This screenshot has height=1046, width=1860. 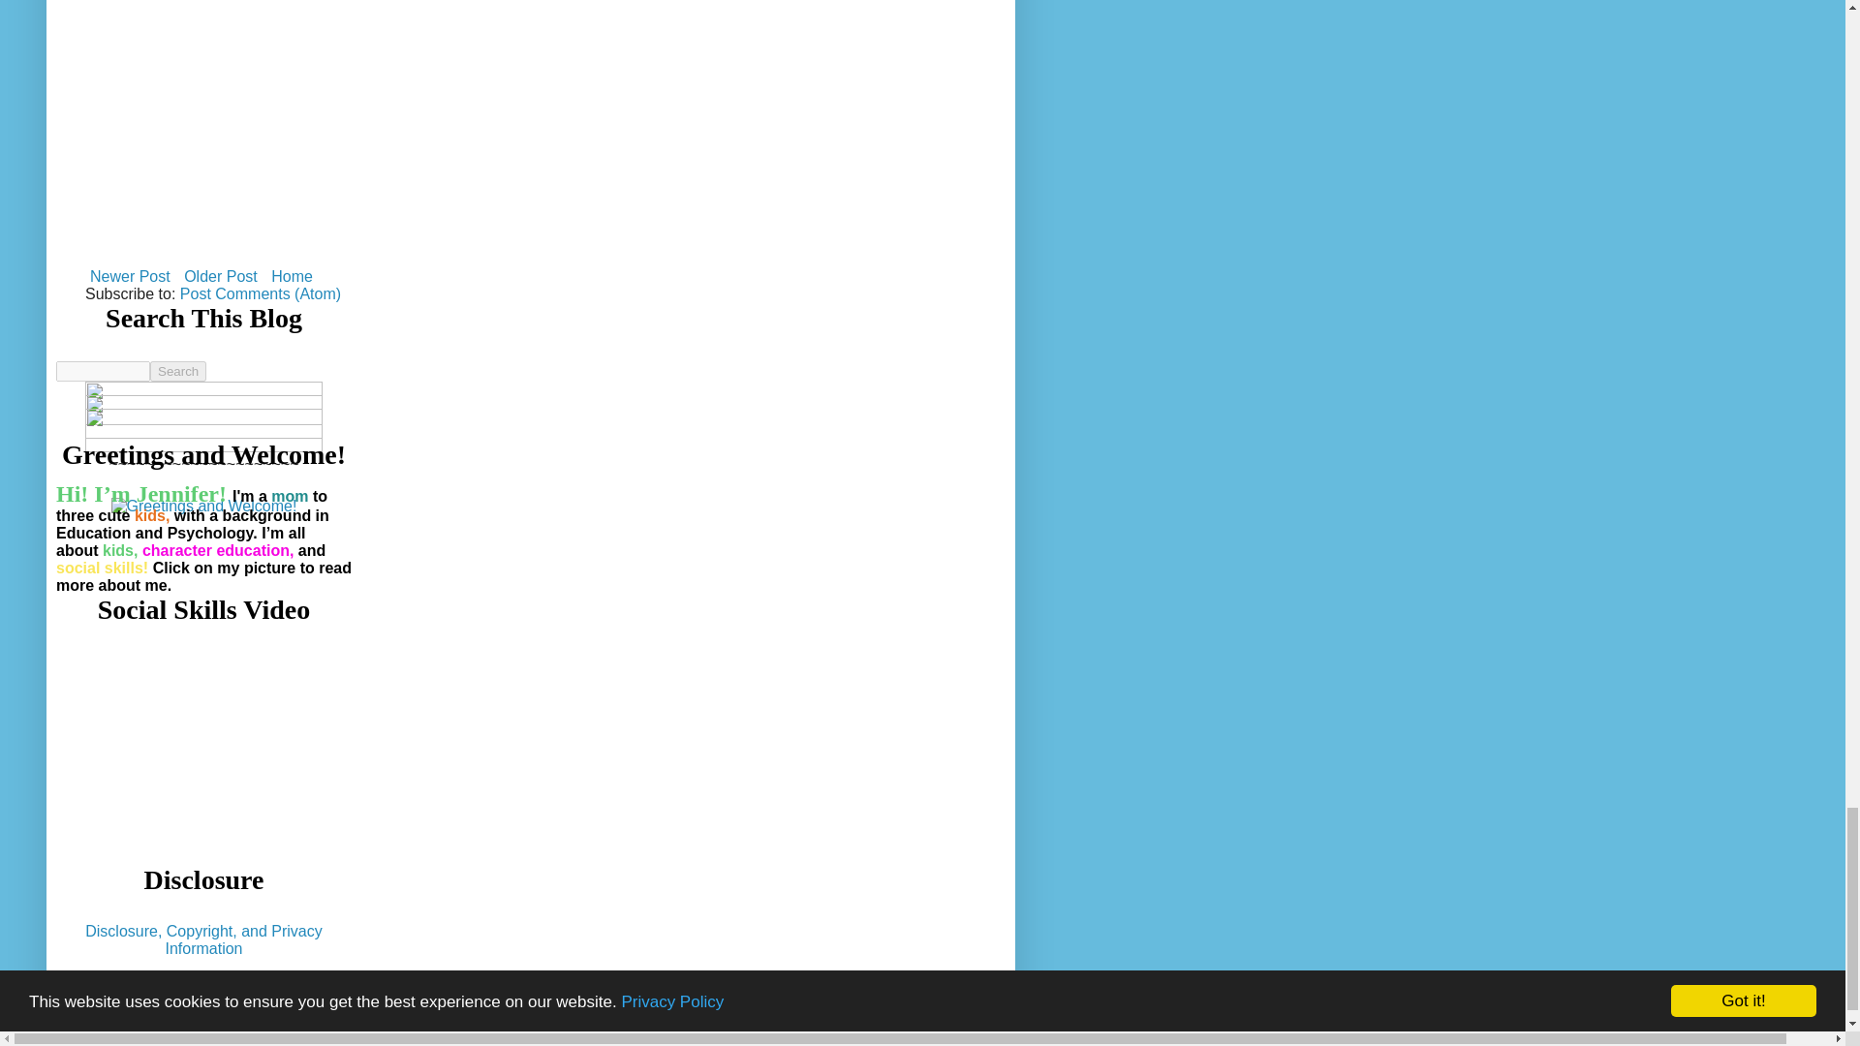 What do you see at coordinates (178, 371) in the screenshot?
I see `Search` at bounding box center [178, 371].